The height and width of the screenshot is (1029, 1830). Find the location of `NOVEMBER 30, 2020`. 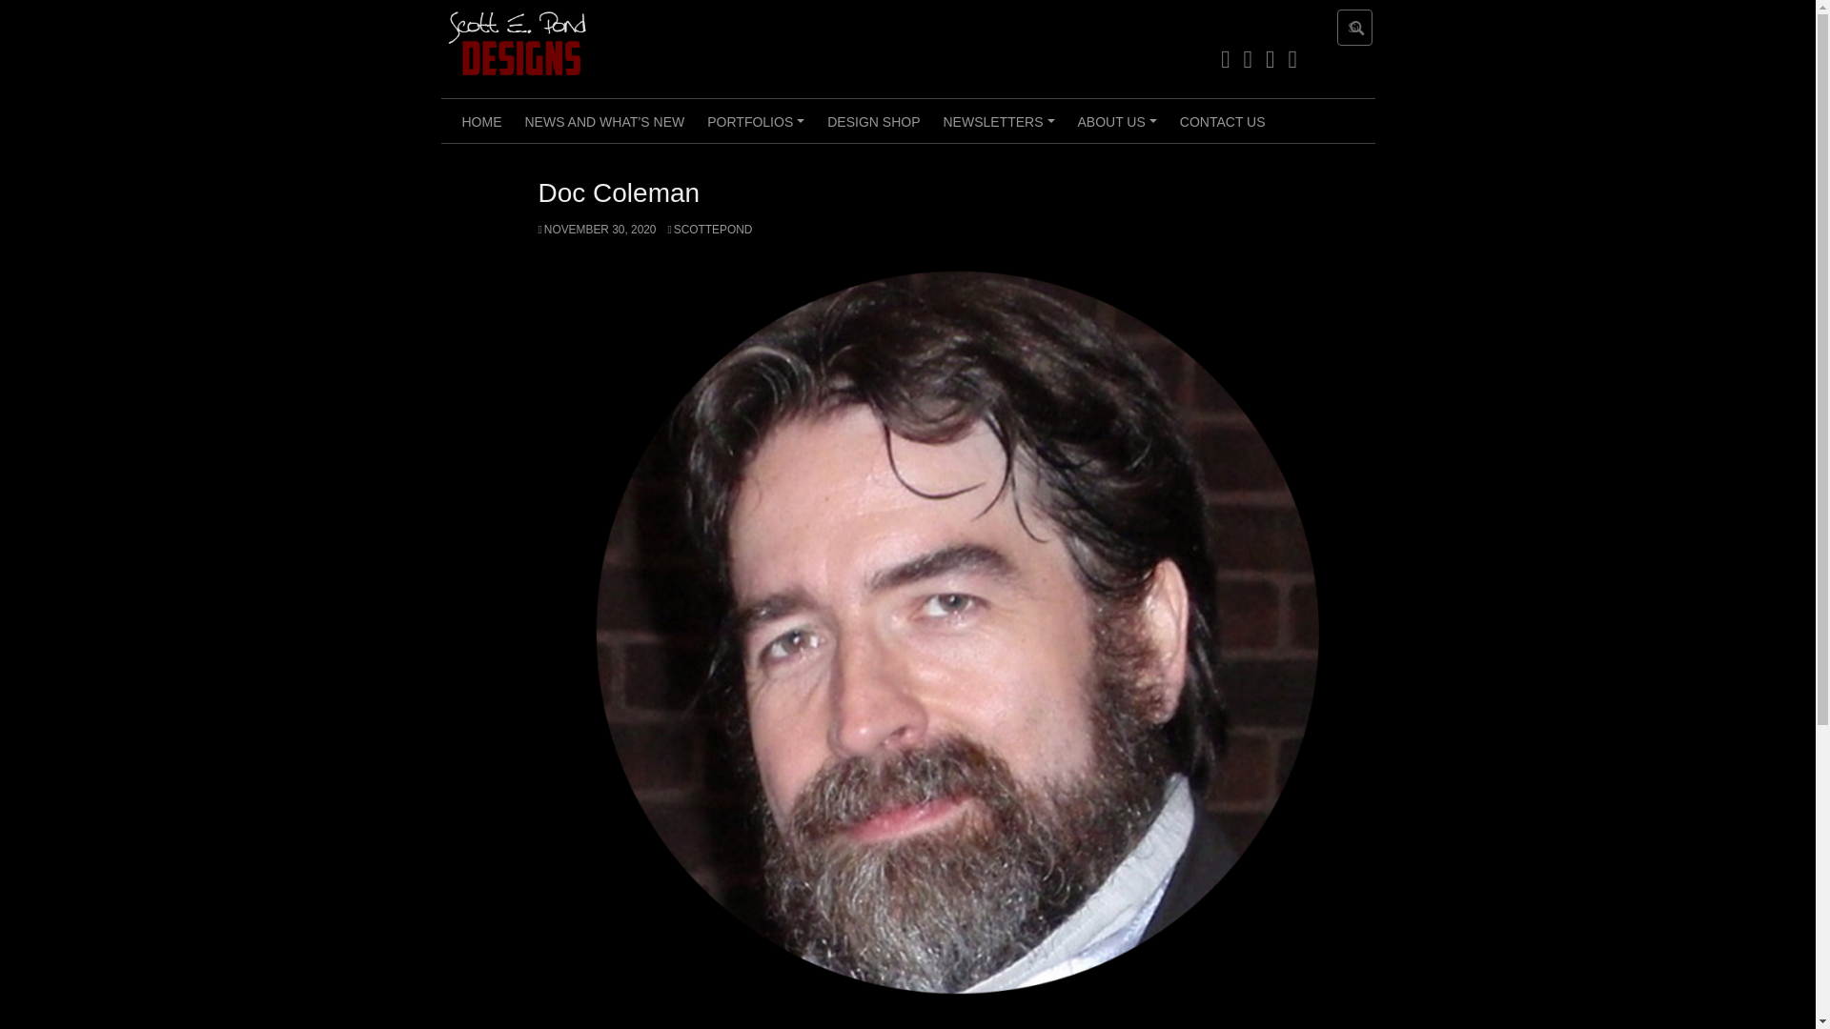

NOVEMBER 30, 2020 is located at coordinates (597, 230).